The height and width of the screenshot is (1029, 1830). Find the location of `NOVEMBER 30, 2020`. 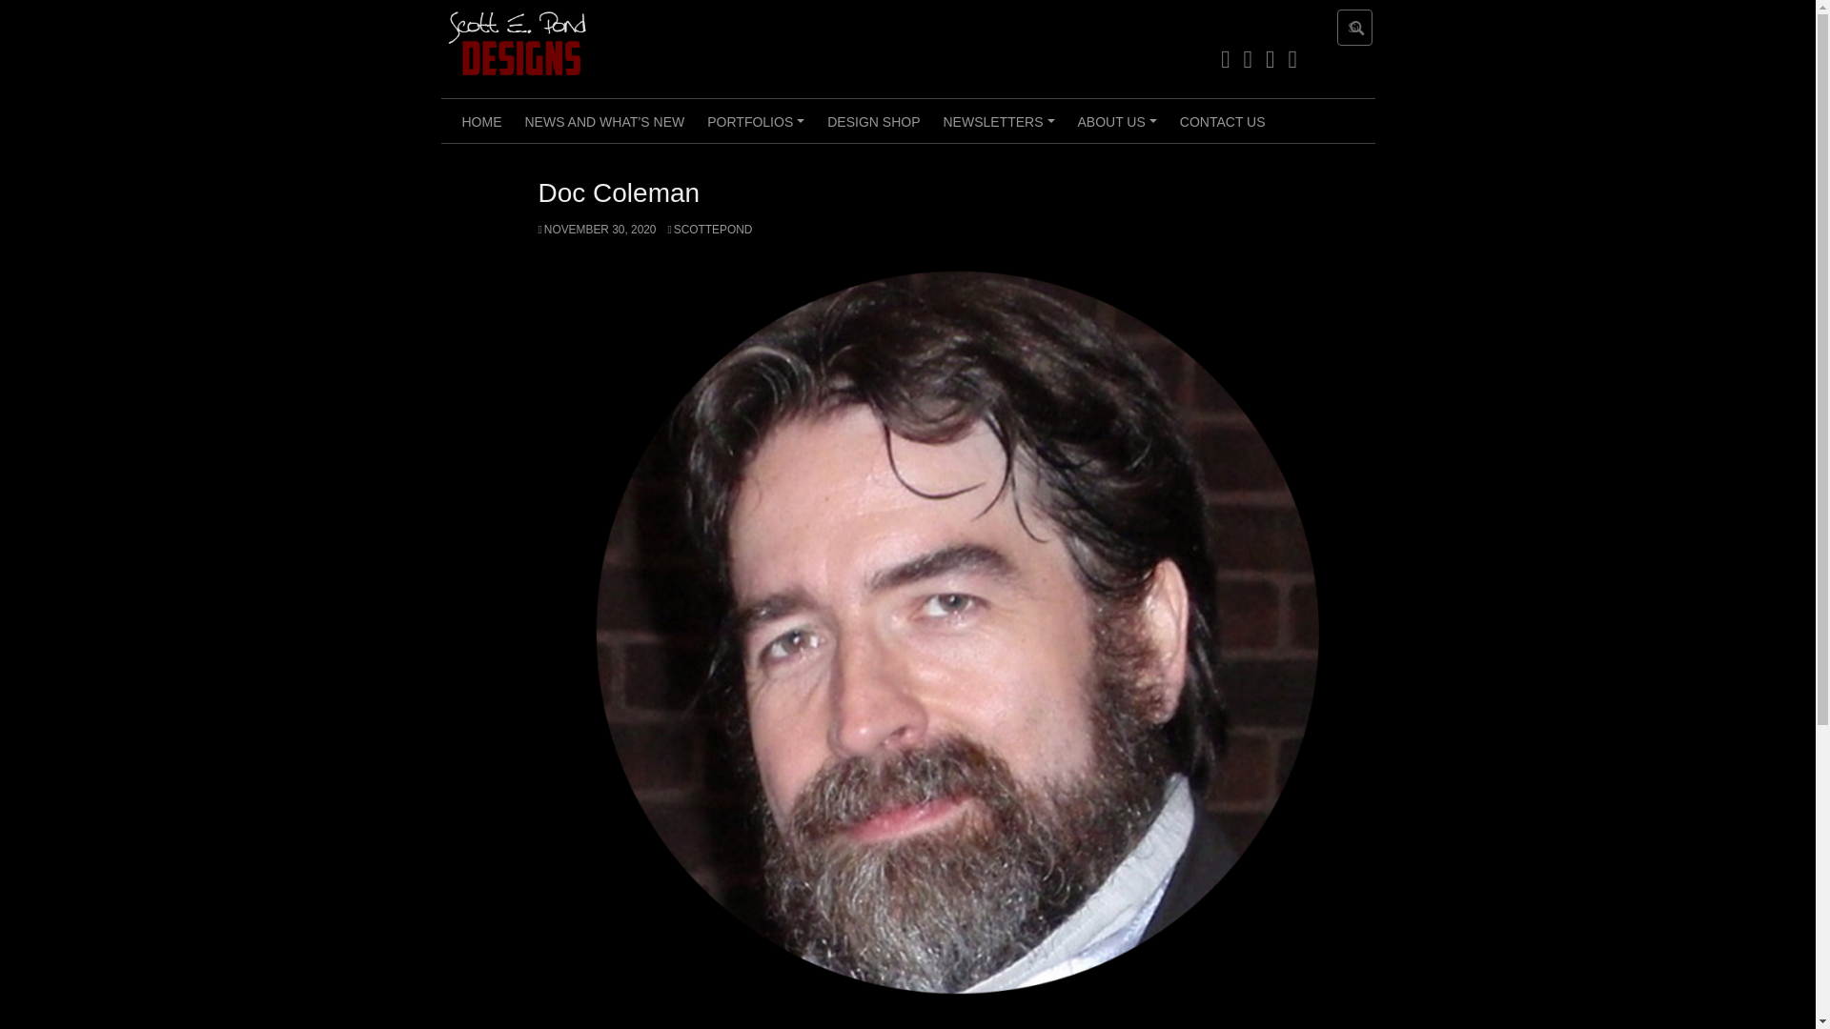

NOVEMBER 30, 2020 is located at coordinates (597, 230).